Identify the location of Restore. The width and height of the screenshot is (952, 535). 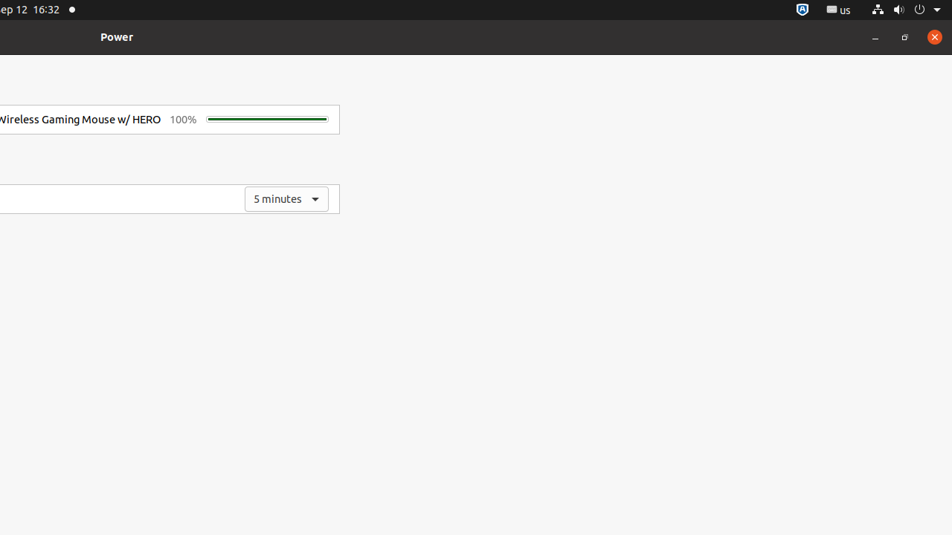
(905, 37).